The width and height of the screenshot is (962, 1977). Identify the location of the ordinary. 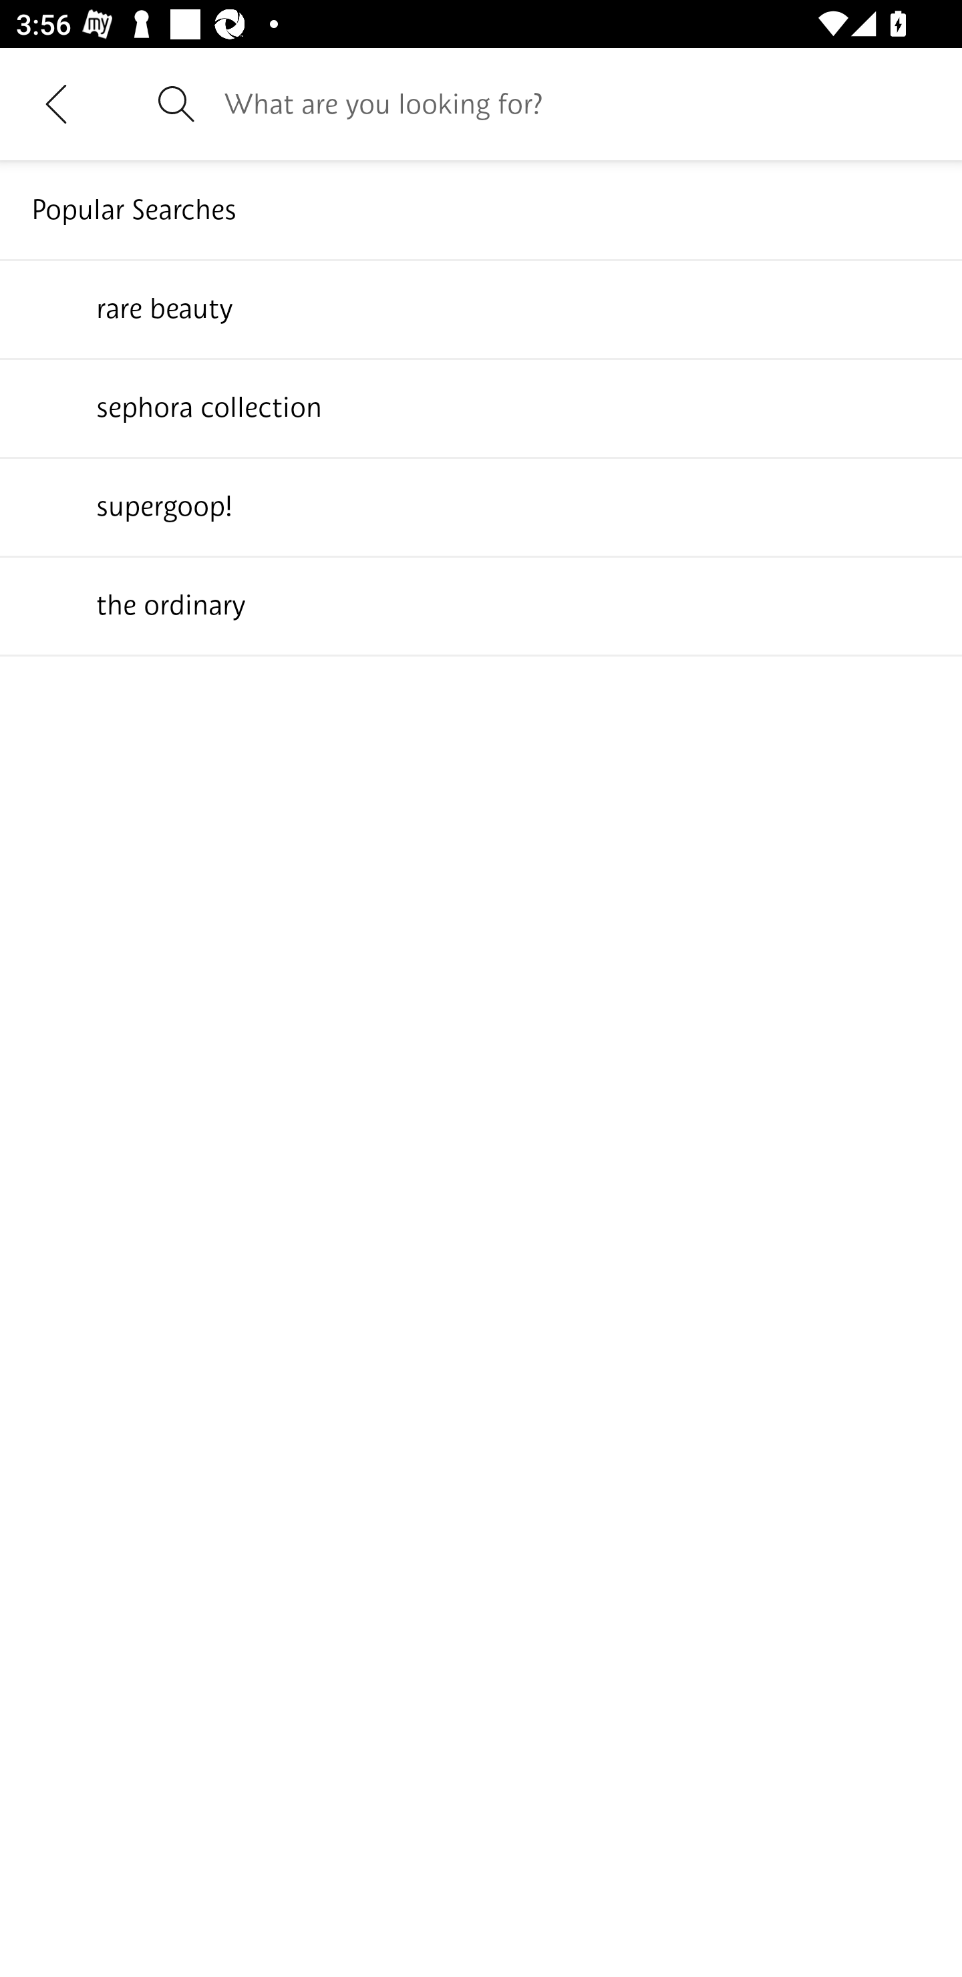
(481, 604).